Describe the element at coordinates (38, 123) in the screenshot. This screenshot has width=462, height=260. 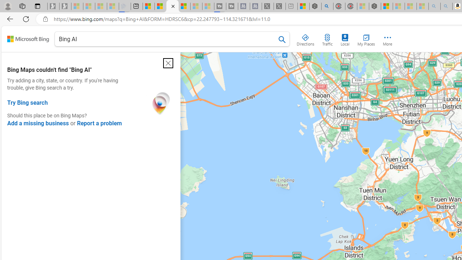
I see `Add a missing business` at that location.